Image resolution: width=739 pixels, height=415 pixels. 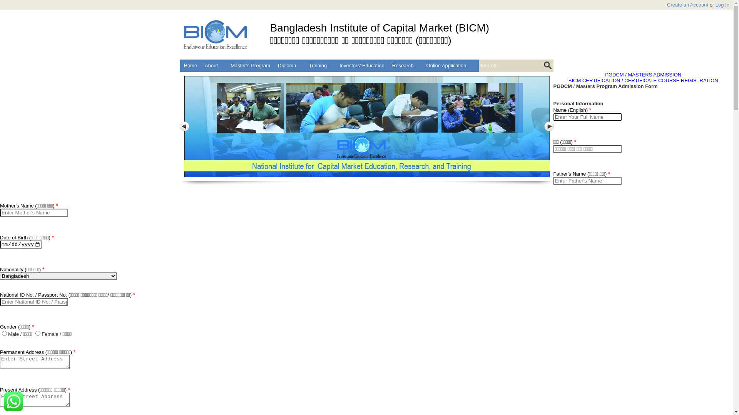 I want to click on Search, so click(x=548, y=65).